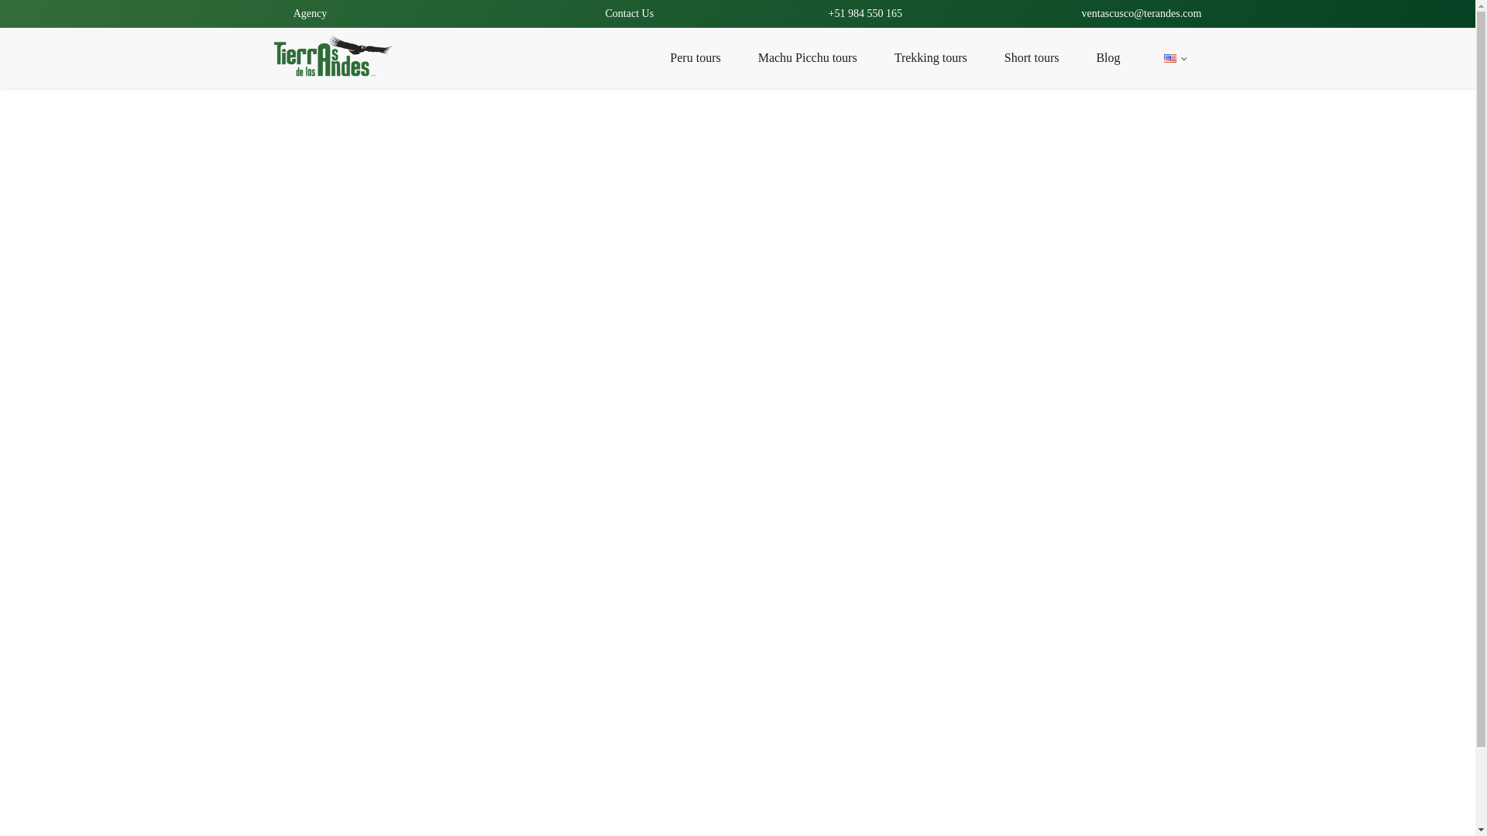 The image size is (1487, 836). What do you see at coordinates (816, 57) in the screenshot?
I see `Machu Picchu tours` at bounding box center [816, 57].